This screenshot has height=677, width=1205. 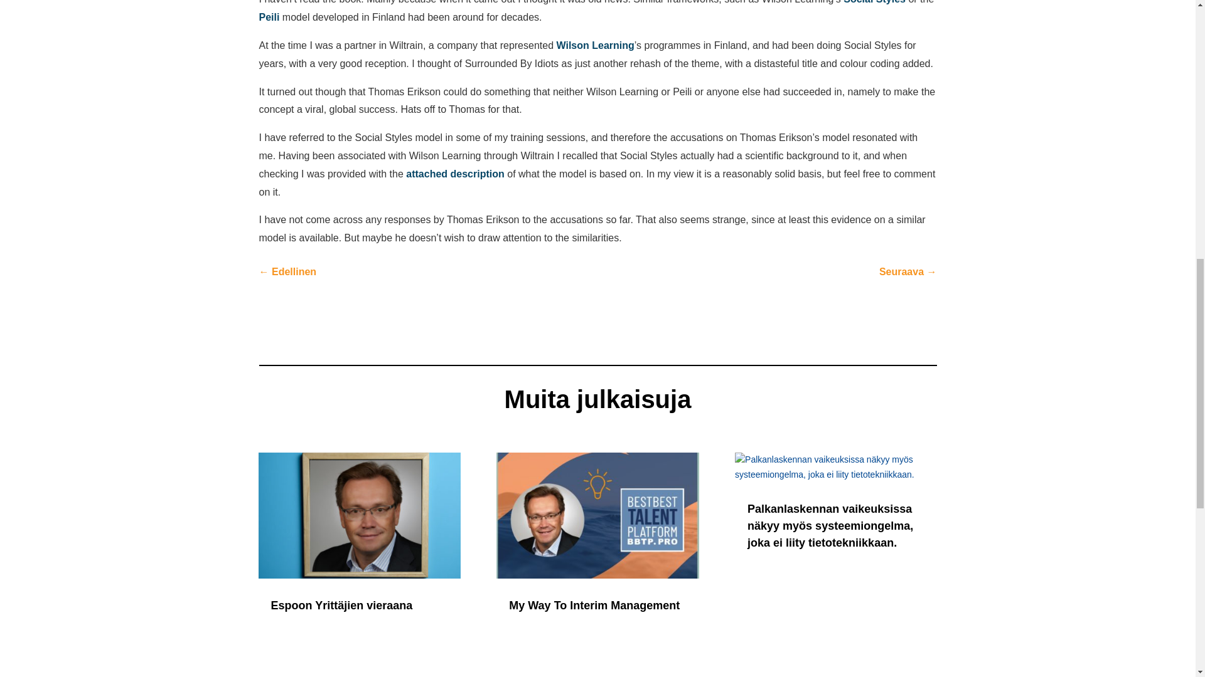 What do you see at coordinates (875, 2) in the screenshot?
I see `Social Styles` at bounding box center [875, 2].